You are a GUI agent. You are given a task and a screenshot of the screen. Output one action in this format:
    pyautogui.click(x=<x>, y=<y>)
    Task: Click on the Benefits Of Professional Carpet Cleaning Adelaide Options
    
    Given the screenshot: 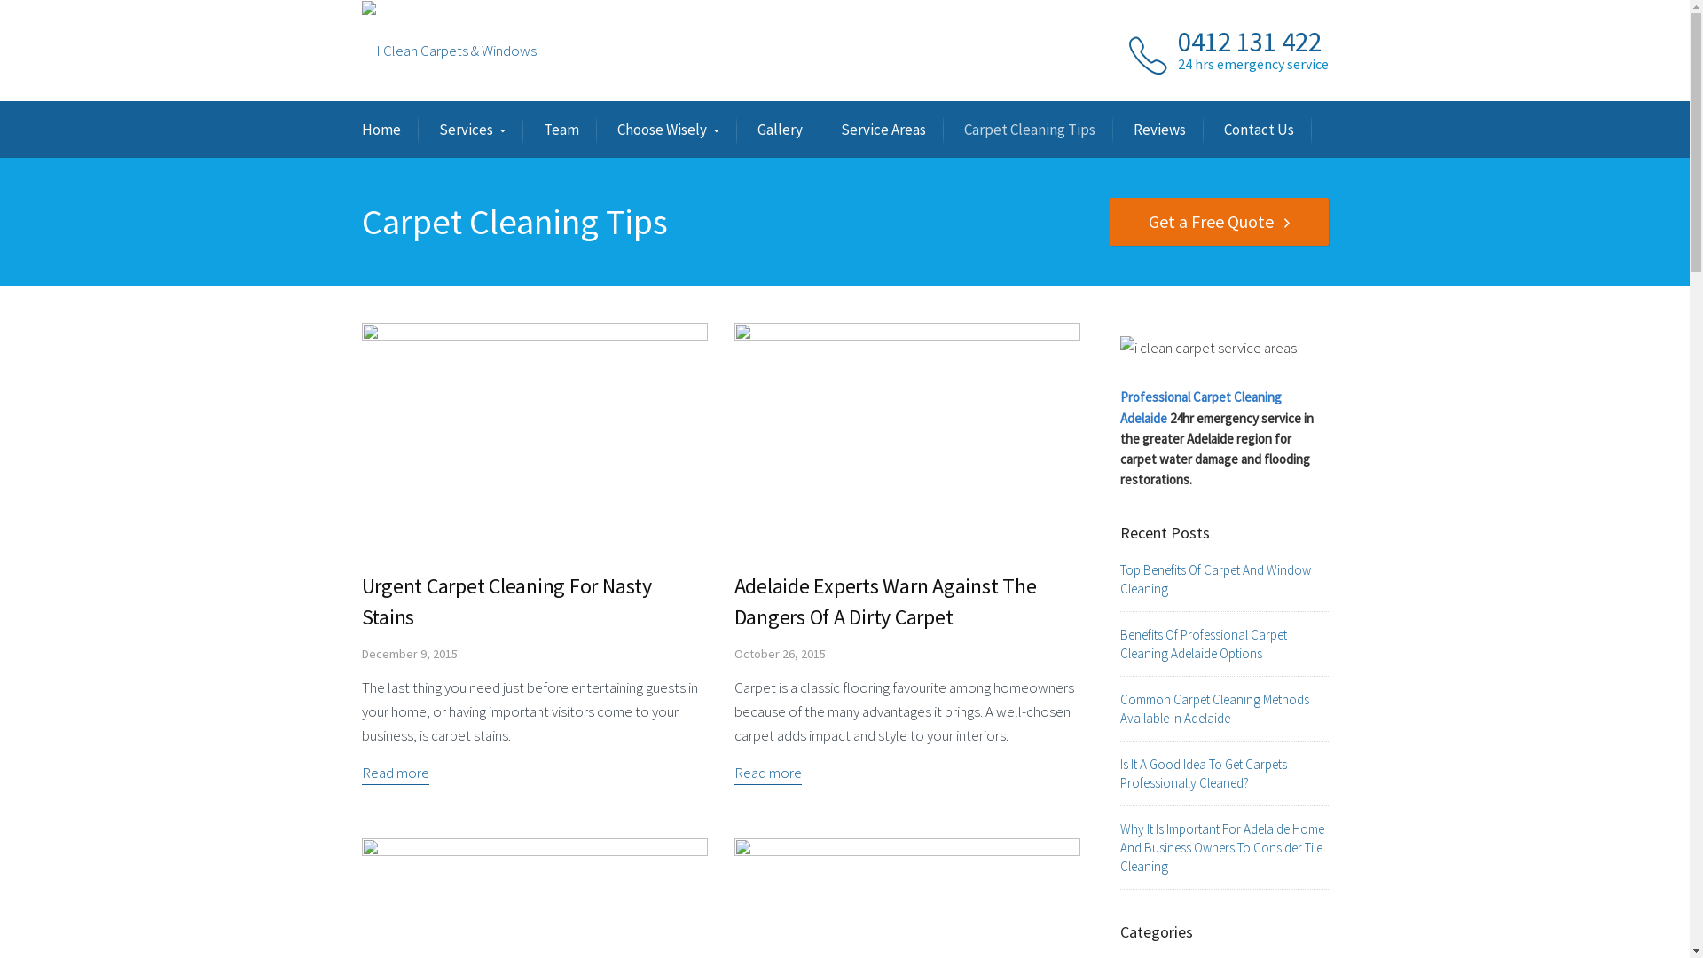 What is the action you would take?
    pyautogui.click(x=1203, y=644)
    